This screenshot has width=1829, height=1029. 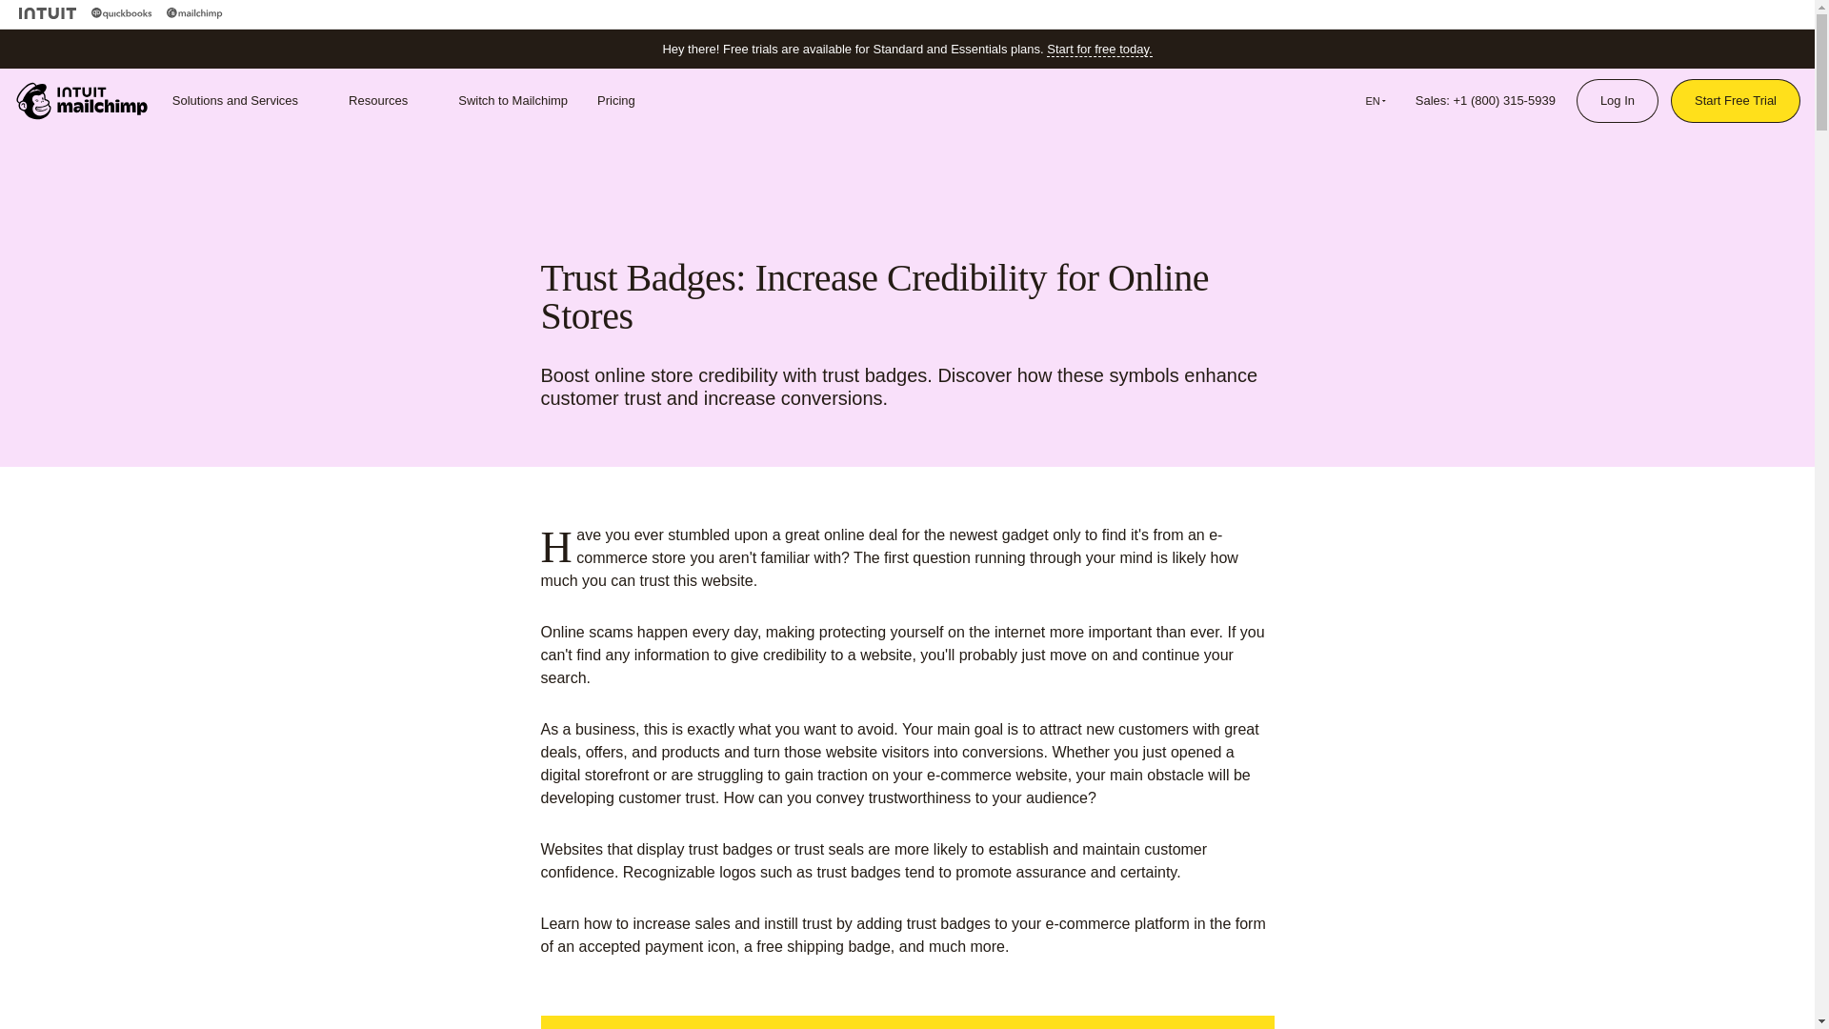 I want to click on Solutions and Services, so click(x=246, y=100).